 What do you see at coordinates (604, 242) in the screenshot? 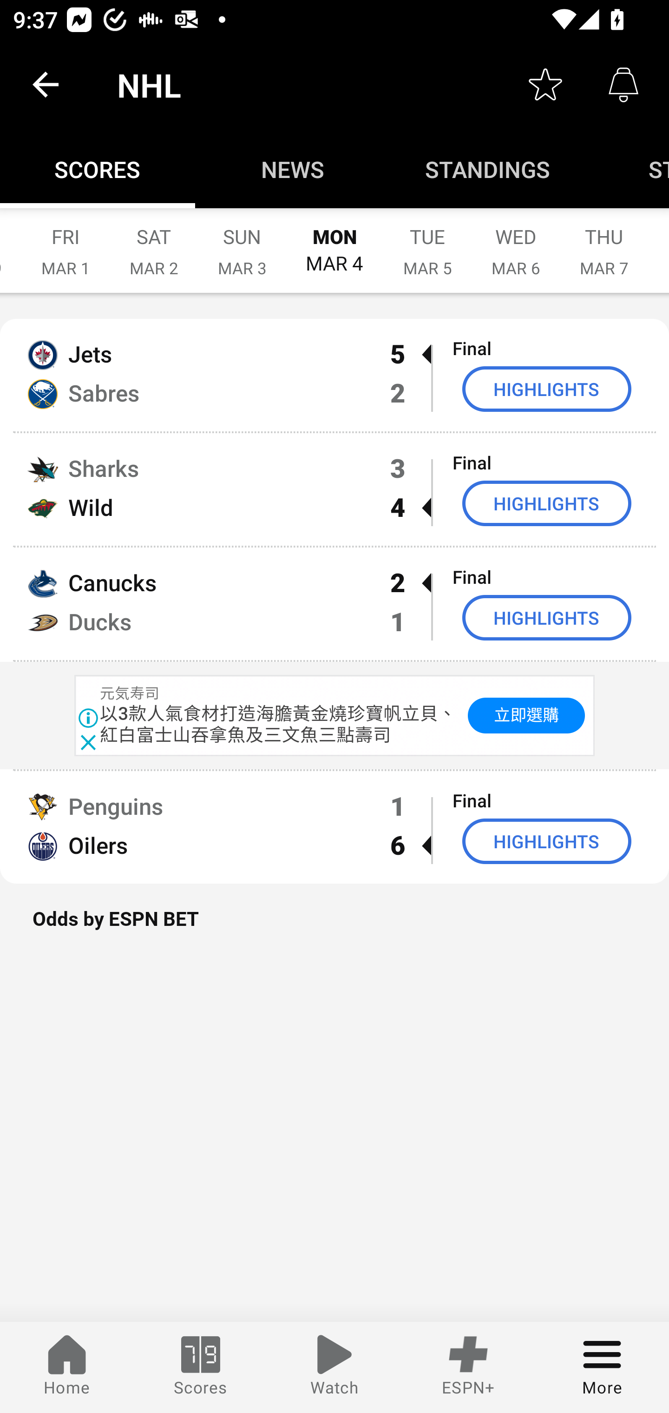
I see `THU MAR 7` at bounding box center [604, 242].